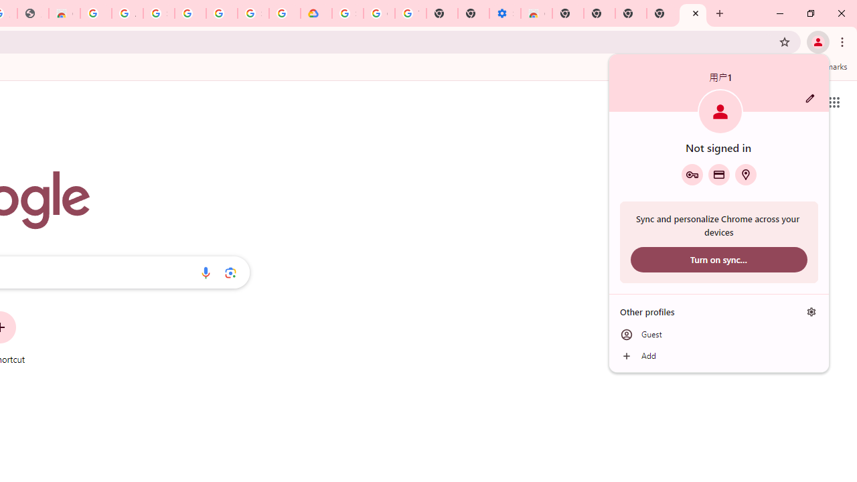  Describe the element at coordinates (662, 13) in the screenshot. I see `New Tab` at that location.